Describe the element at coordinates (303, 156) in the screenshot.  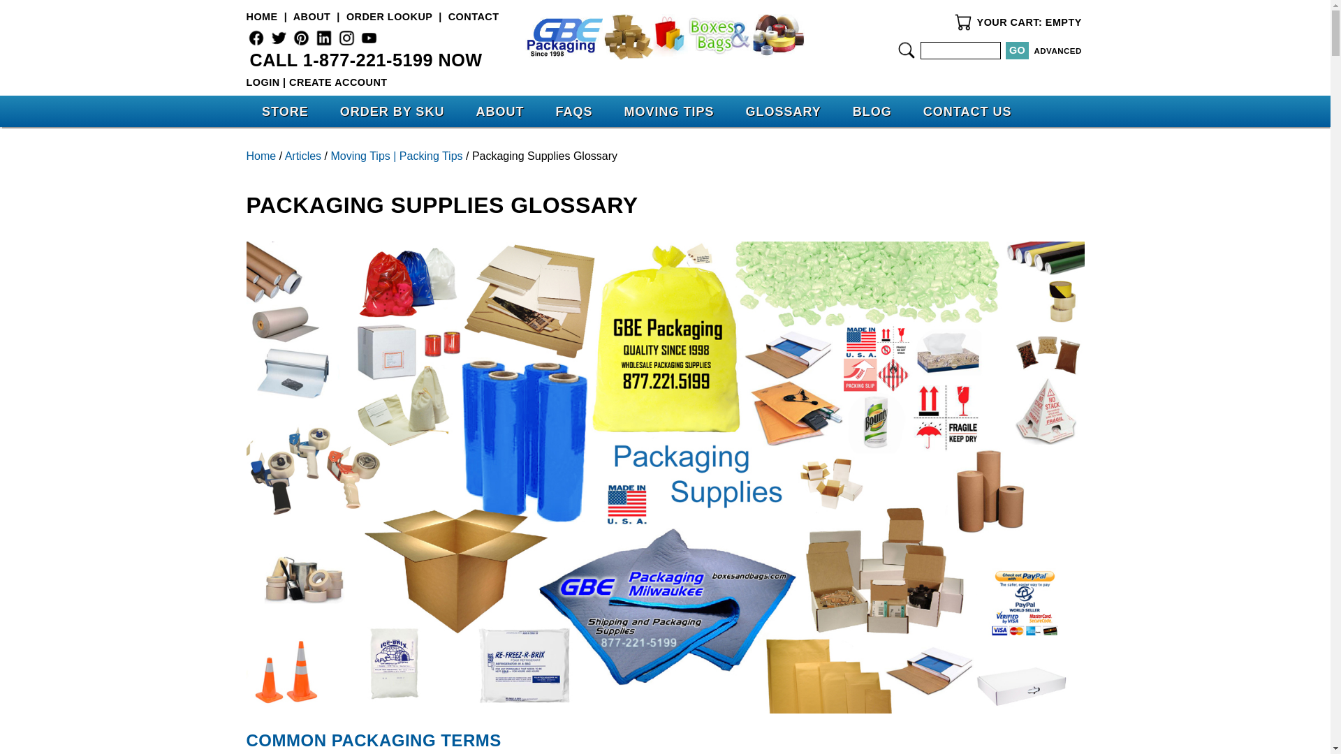
I see `Articles` at that location.